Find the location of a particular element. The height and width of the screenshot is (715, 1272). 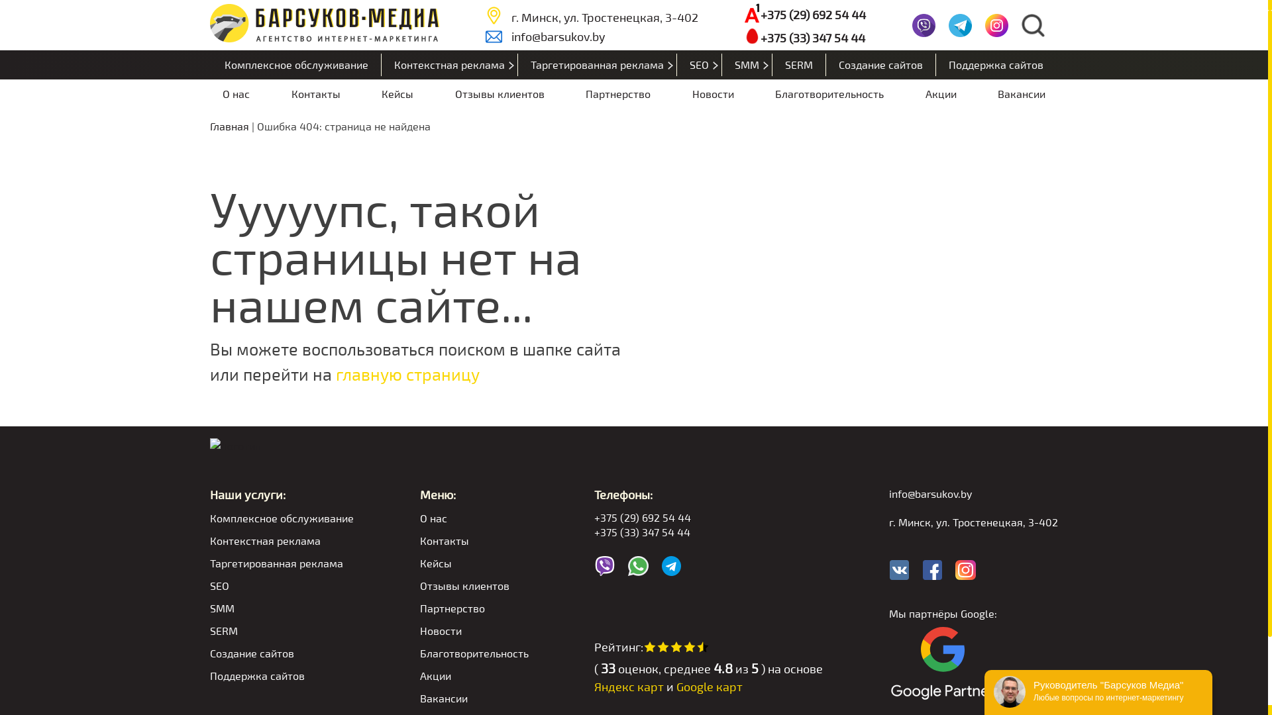

SERM is located at coordinates (799, 65).